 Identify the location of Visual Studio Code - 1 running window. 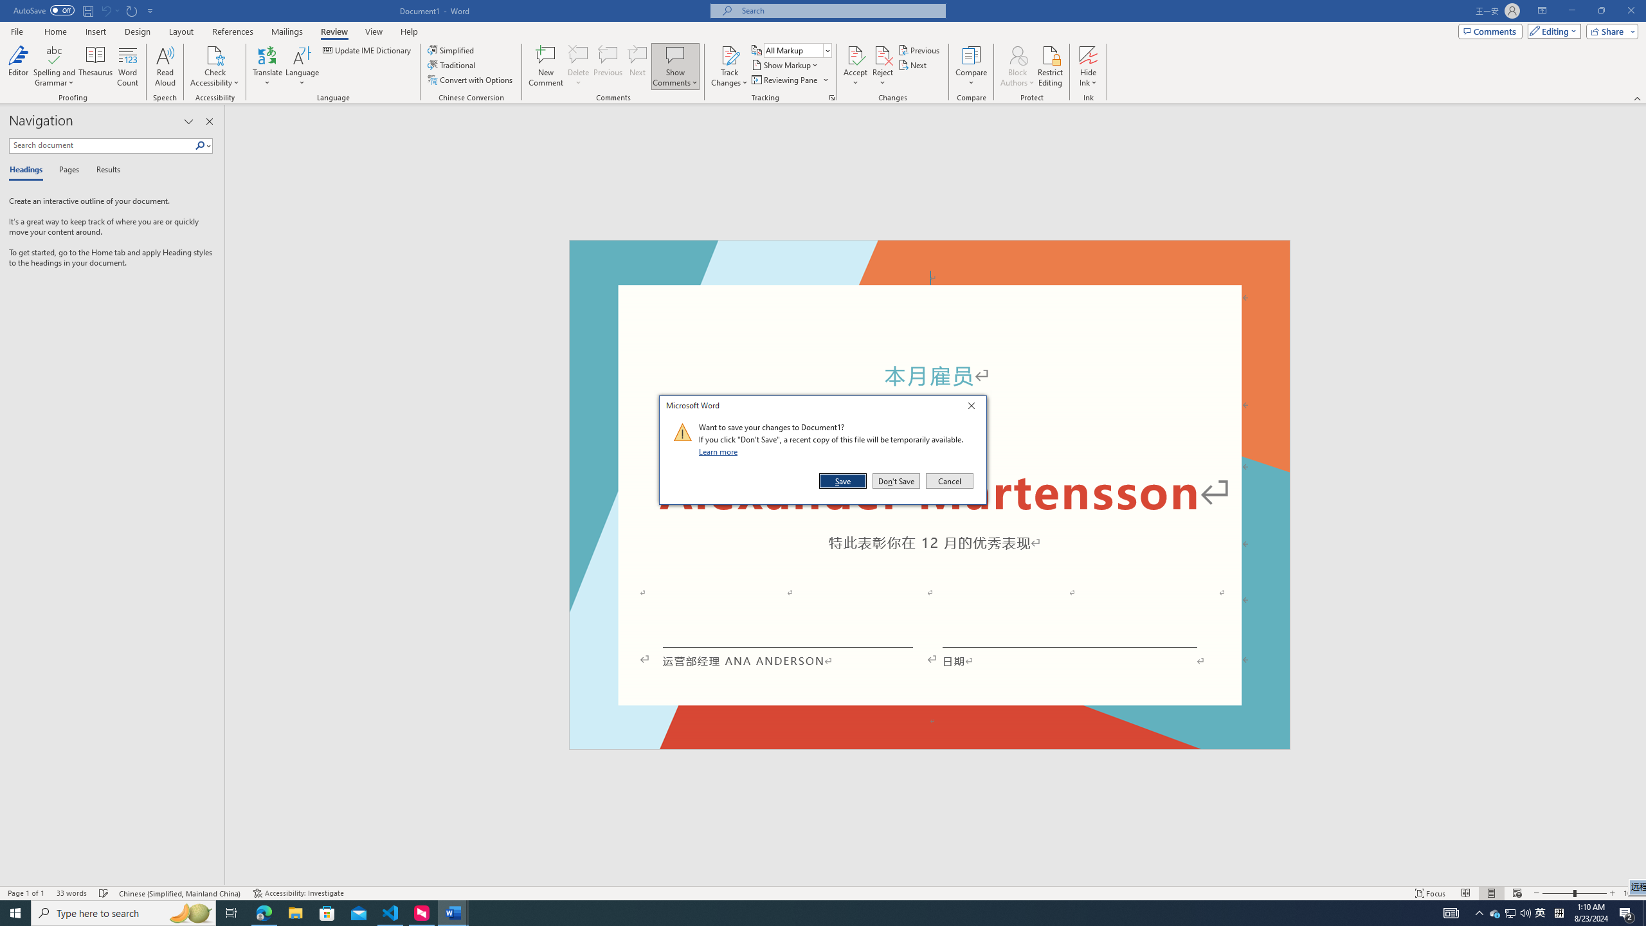
(391, 913).